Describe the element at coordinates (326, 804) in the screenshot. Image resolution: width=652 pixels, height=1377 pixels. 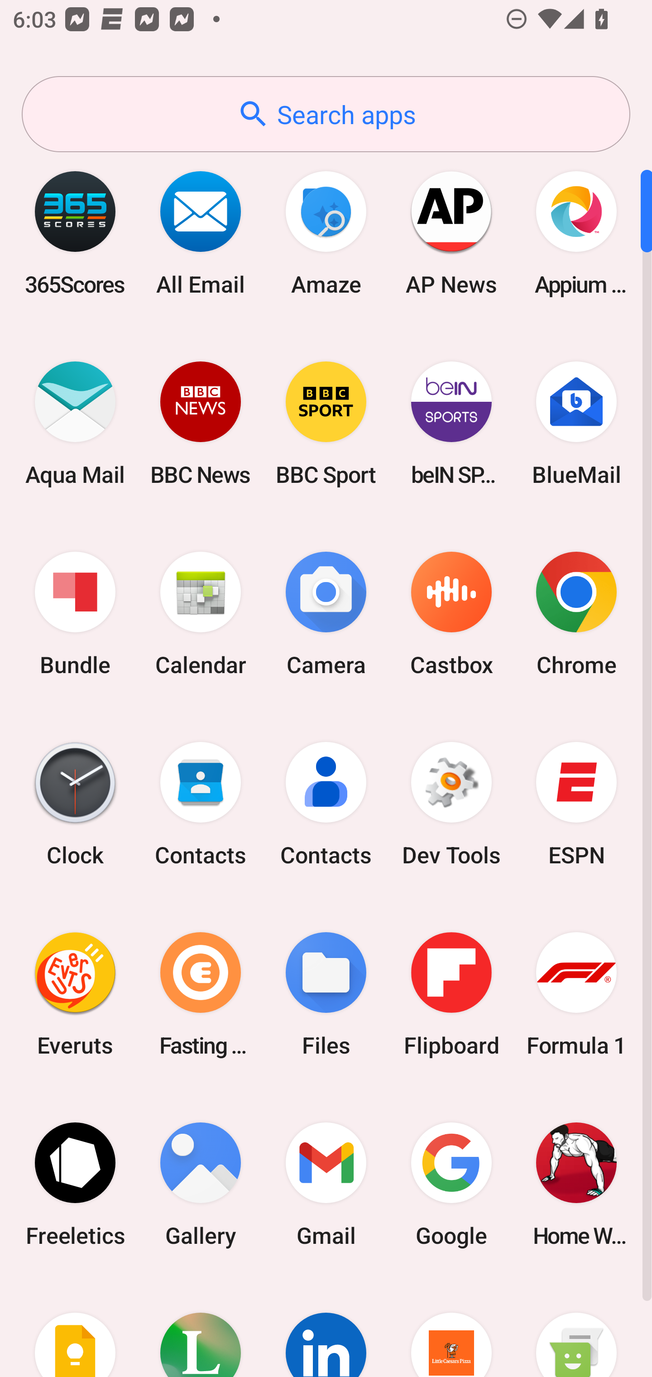
I see `Contacts` at that location.